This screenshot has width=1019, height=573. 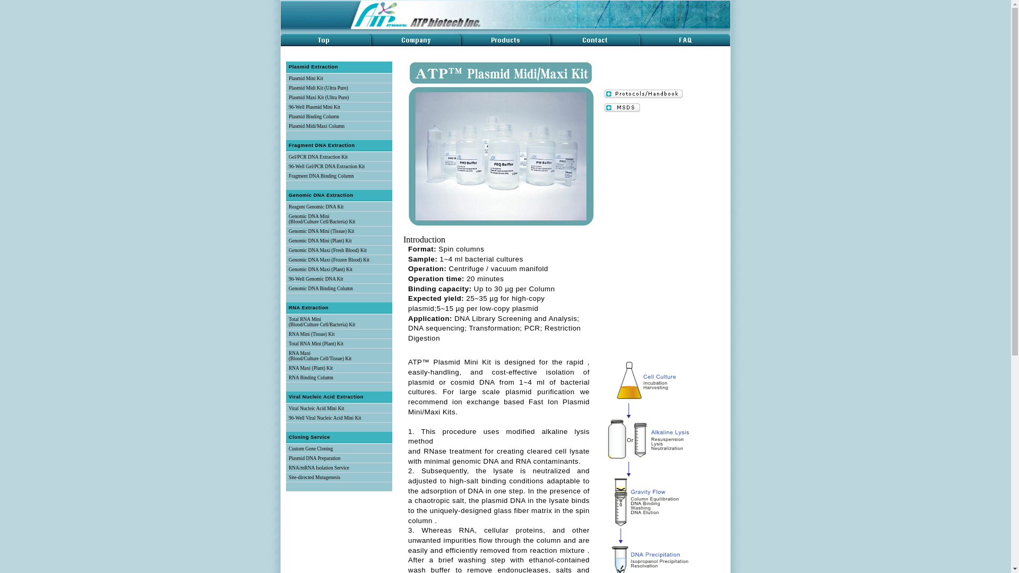 What do you see at coordinates (314, 116) in the screenshot?
I see `Plasmid Binding Column` at bounding box center [314, 116].